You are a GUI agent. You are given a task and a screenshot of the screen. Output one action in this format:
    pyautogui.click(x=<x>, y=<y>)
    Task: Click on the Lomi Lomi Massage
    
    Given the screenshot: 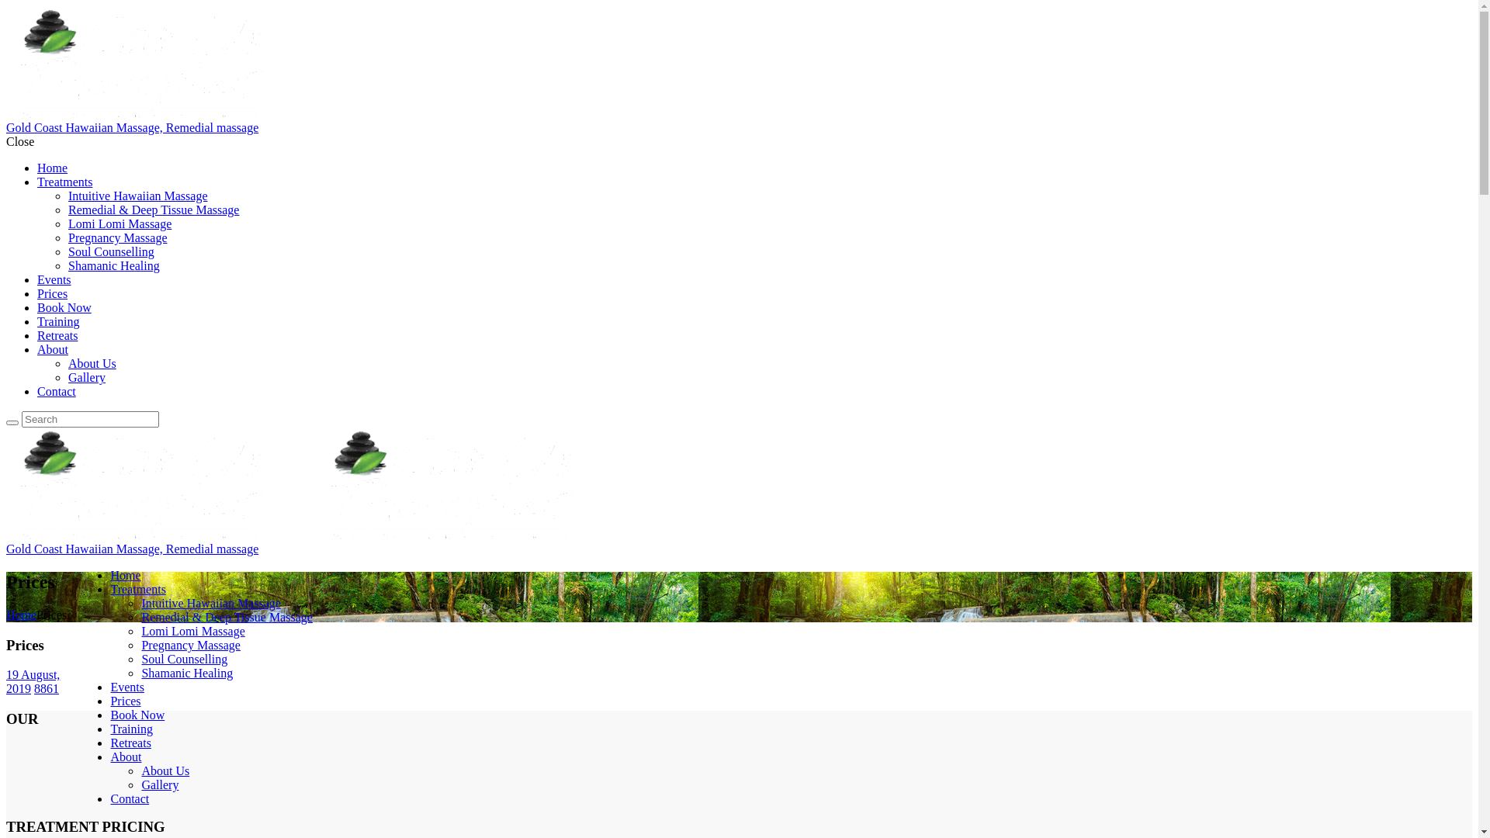 What is the action you would take?
    pyautogui.click(x=120, y=223)
    